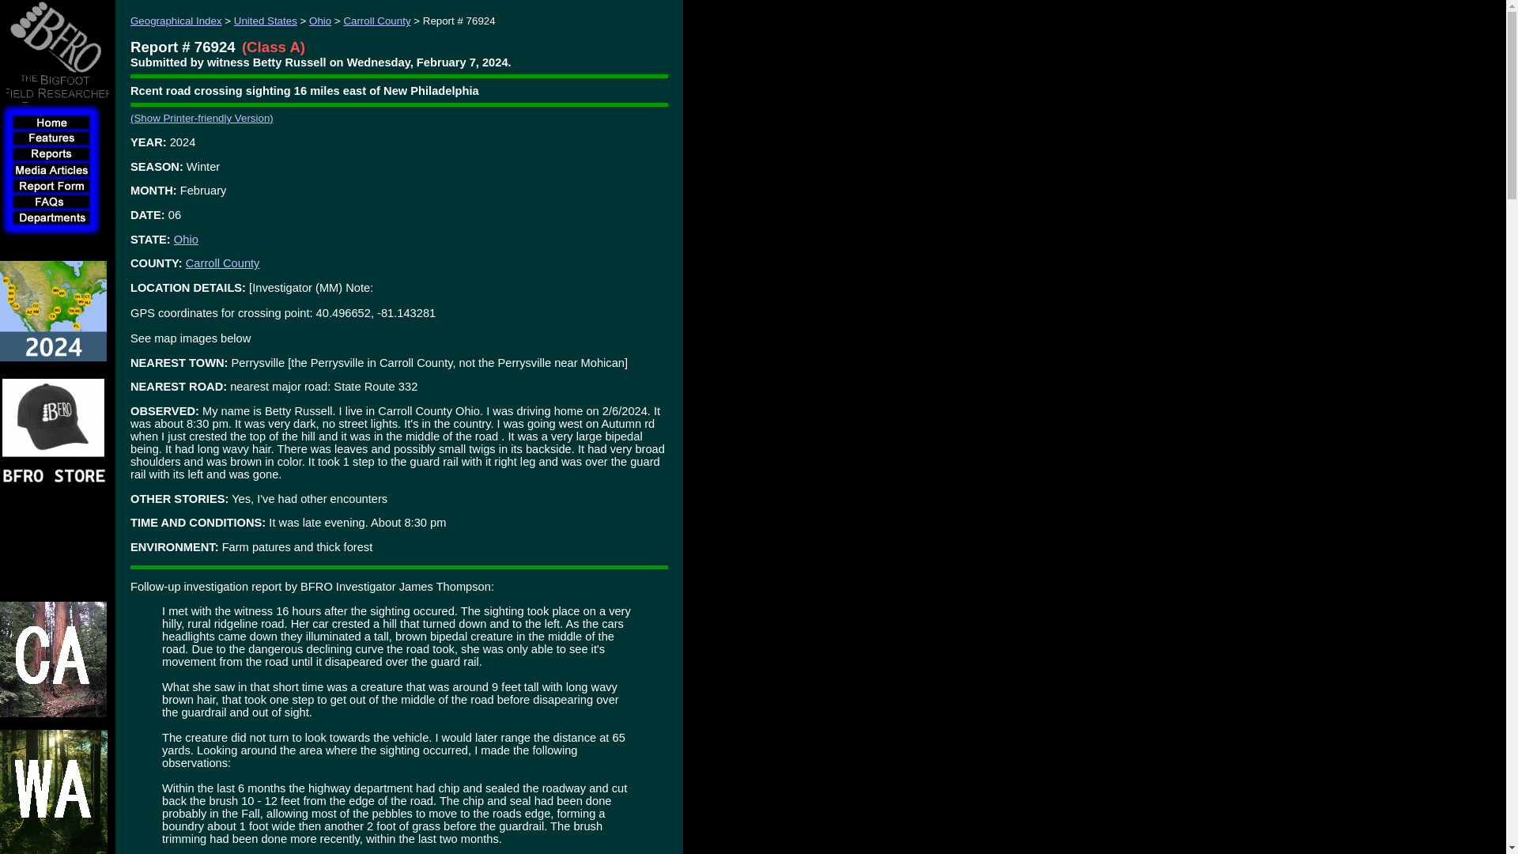  I want to click on United States, so click(266, 21).